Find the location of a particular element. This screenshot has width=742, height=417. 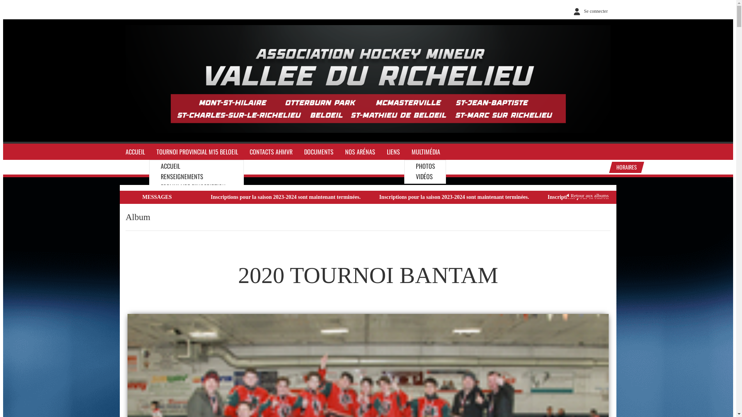

ACCUEIL is located at coordinates (170, 166).